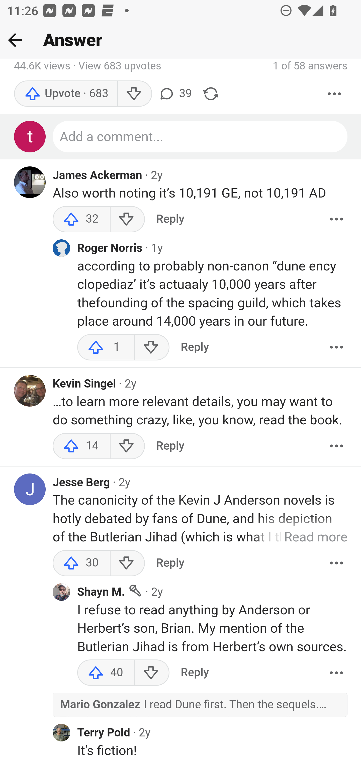 The image size is (361, 762). I want to click on Terry Pold, so click(104, 732).